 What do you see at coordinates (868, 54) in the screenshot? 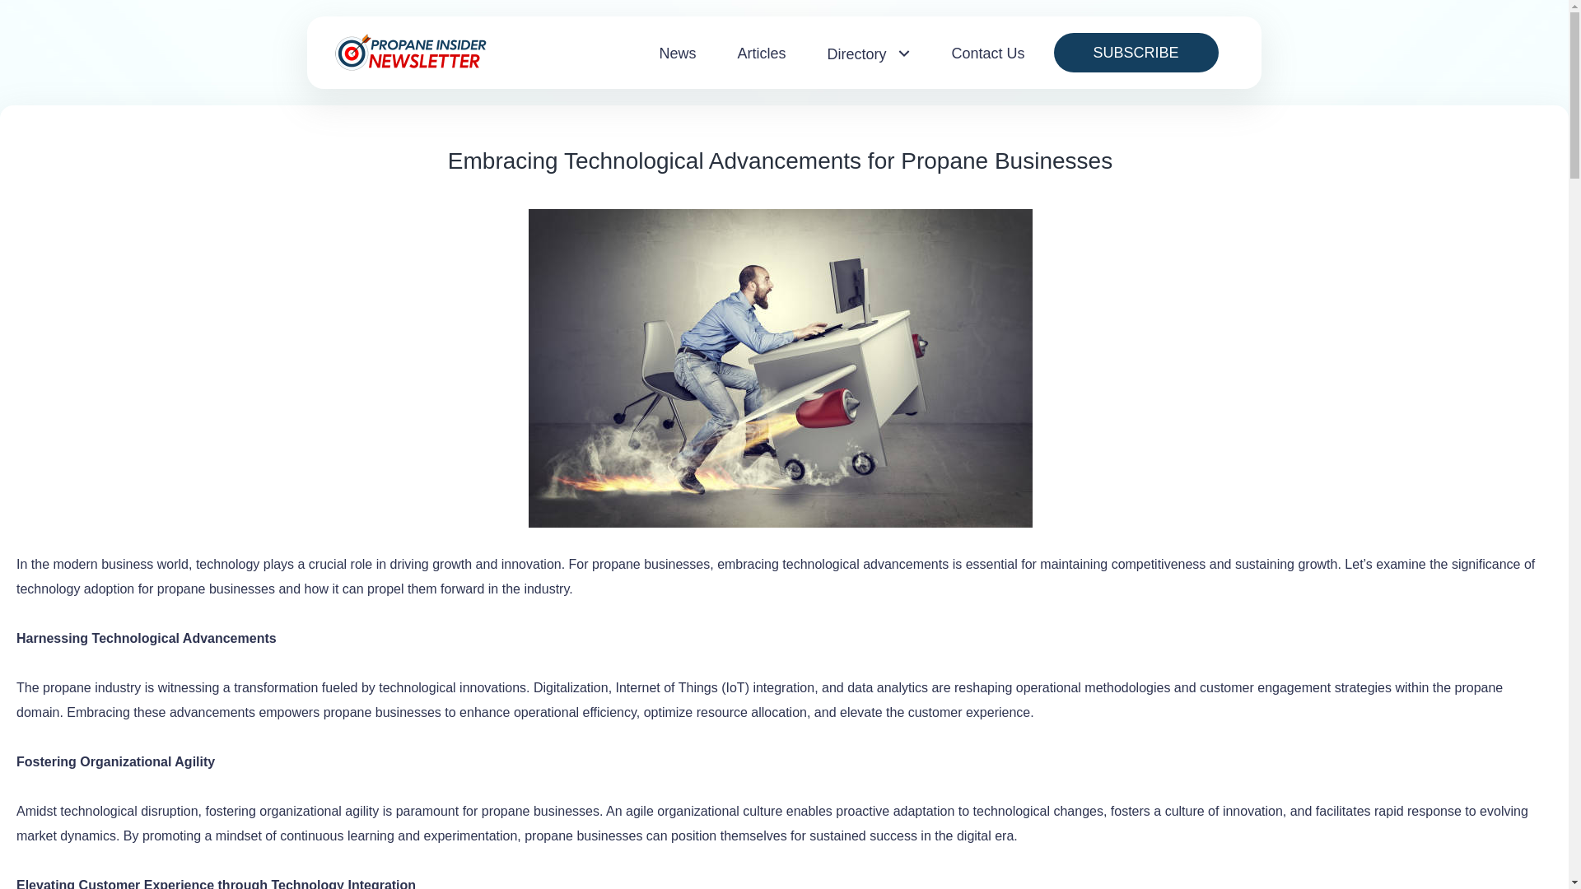
I see `Directory` at bounding box center [868, 54].